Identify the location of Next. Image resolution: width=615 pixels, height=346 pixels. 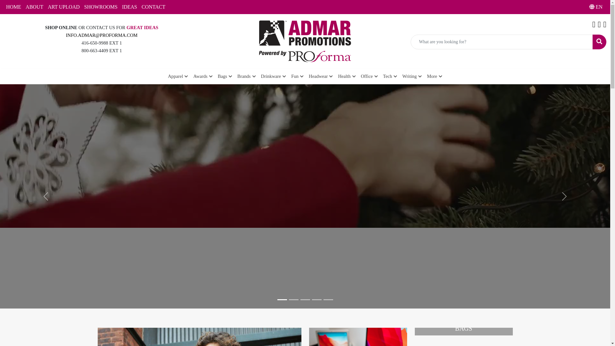
(564, 196).